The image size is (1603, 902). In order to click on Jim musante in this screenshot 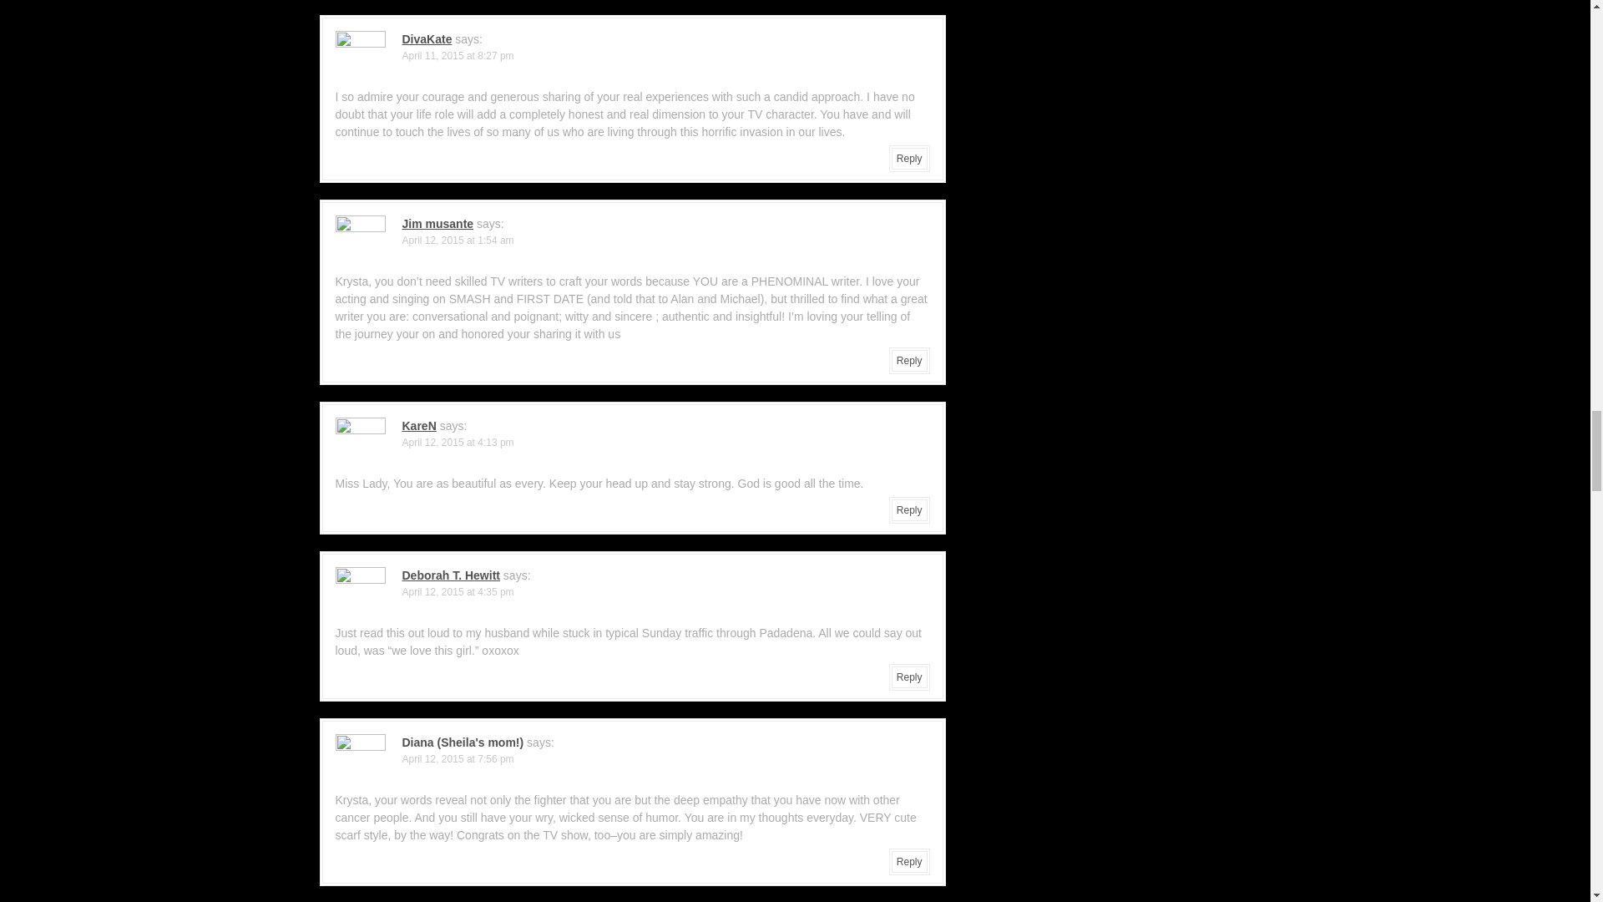, I will do `click(437, 224)`.